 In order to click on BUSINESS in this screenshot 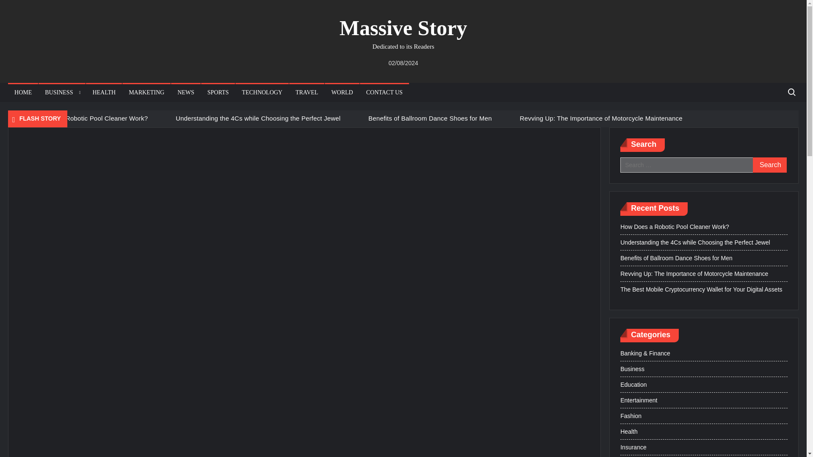, I will do `click(62, 92)`.